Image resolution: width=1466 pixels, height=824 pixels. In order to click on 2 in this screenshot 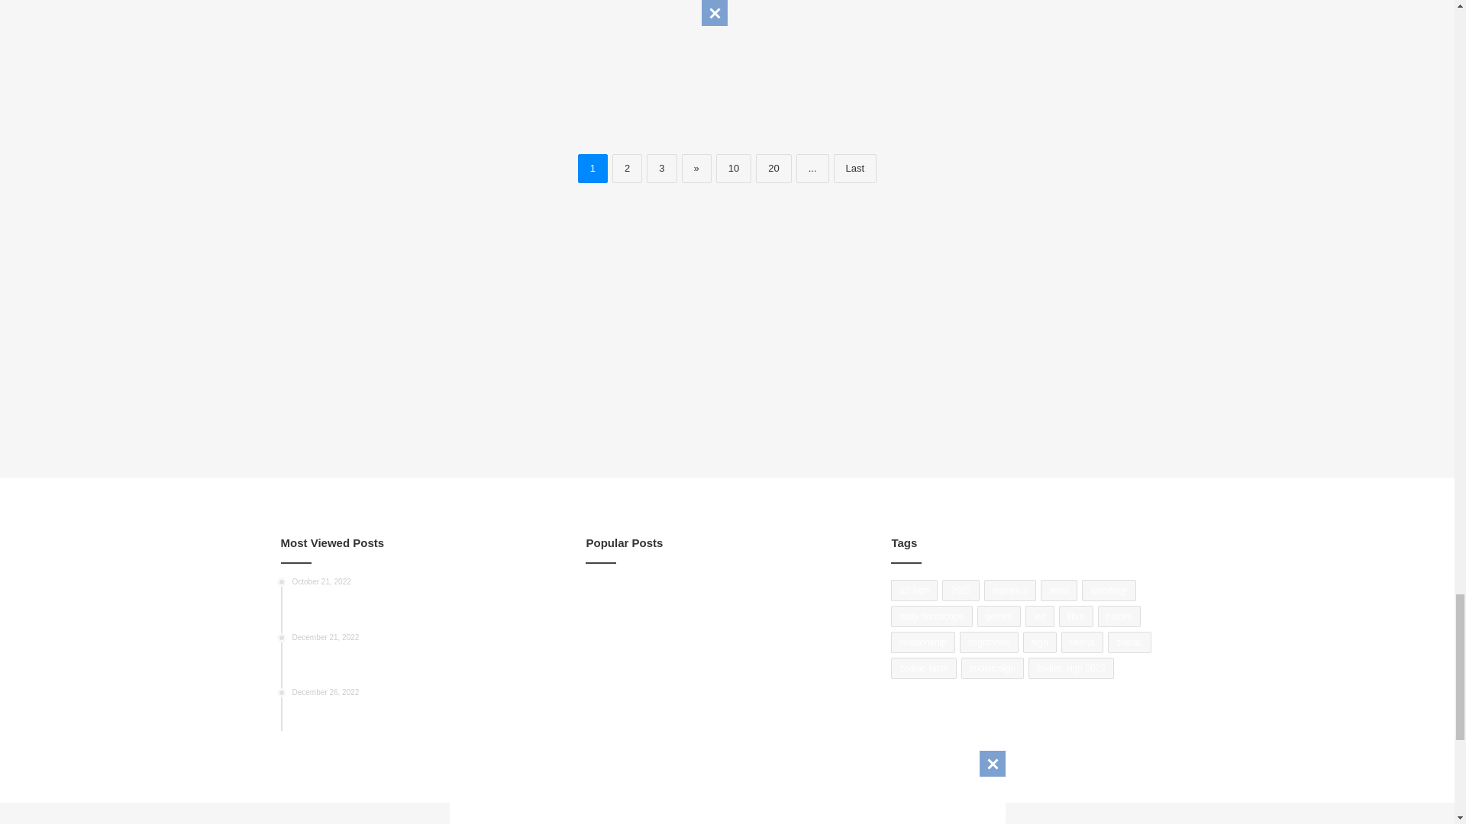, I will do `click(627, 168)`.